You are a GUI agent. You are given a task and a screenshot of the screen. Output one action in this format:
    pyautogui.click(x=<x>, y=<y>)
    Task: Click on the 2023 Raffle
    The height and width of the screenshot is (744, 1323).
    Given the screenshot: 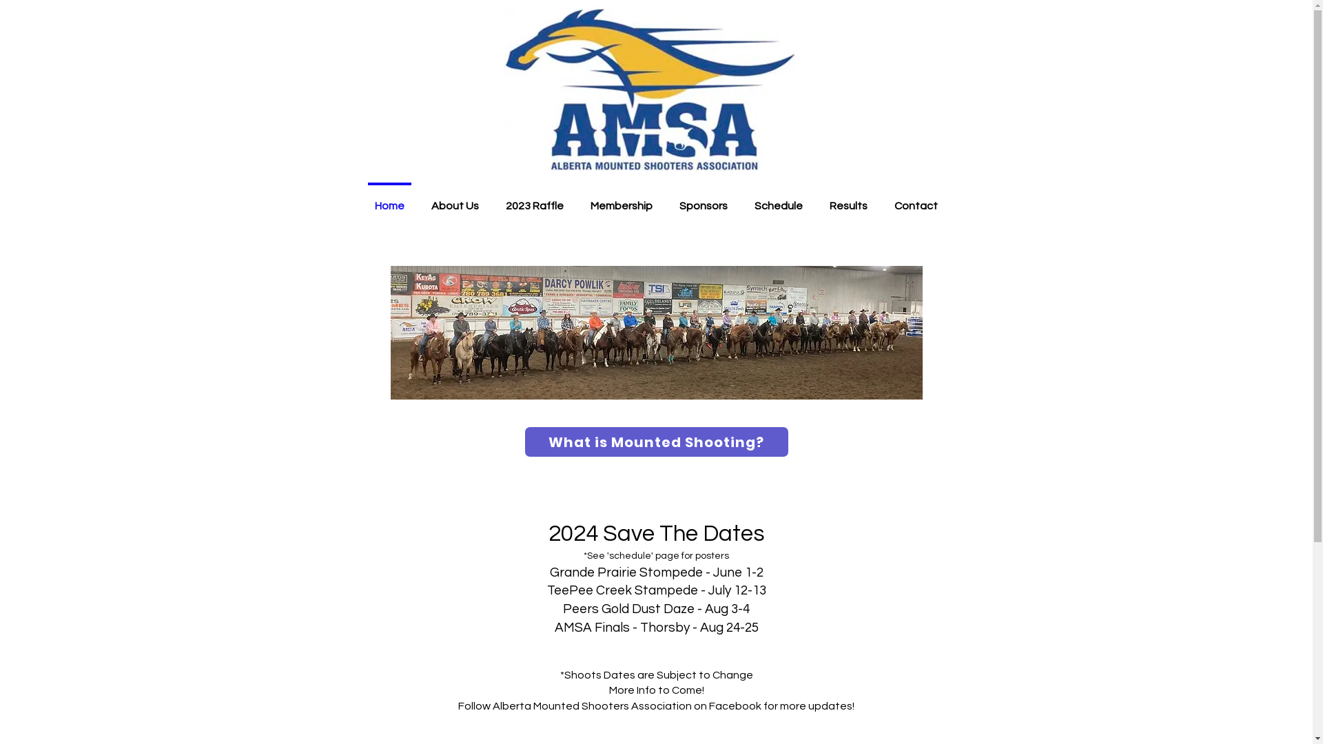 What is the action you would take?
    pyautogui.click(x=535, y=200)
    